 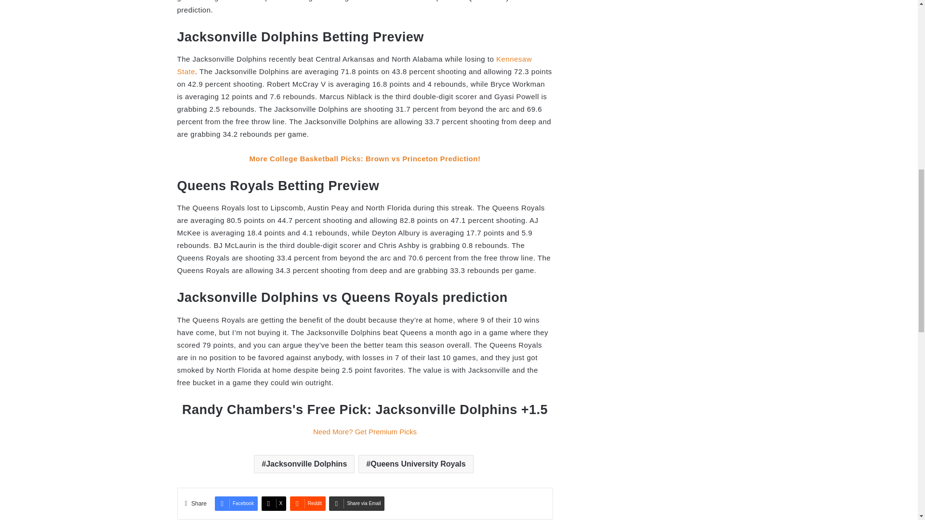 I want to click on Reddit, so click(x=307, y=504).